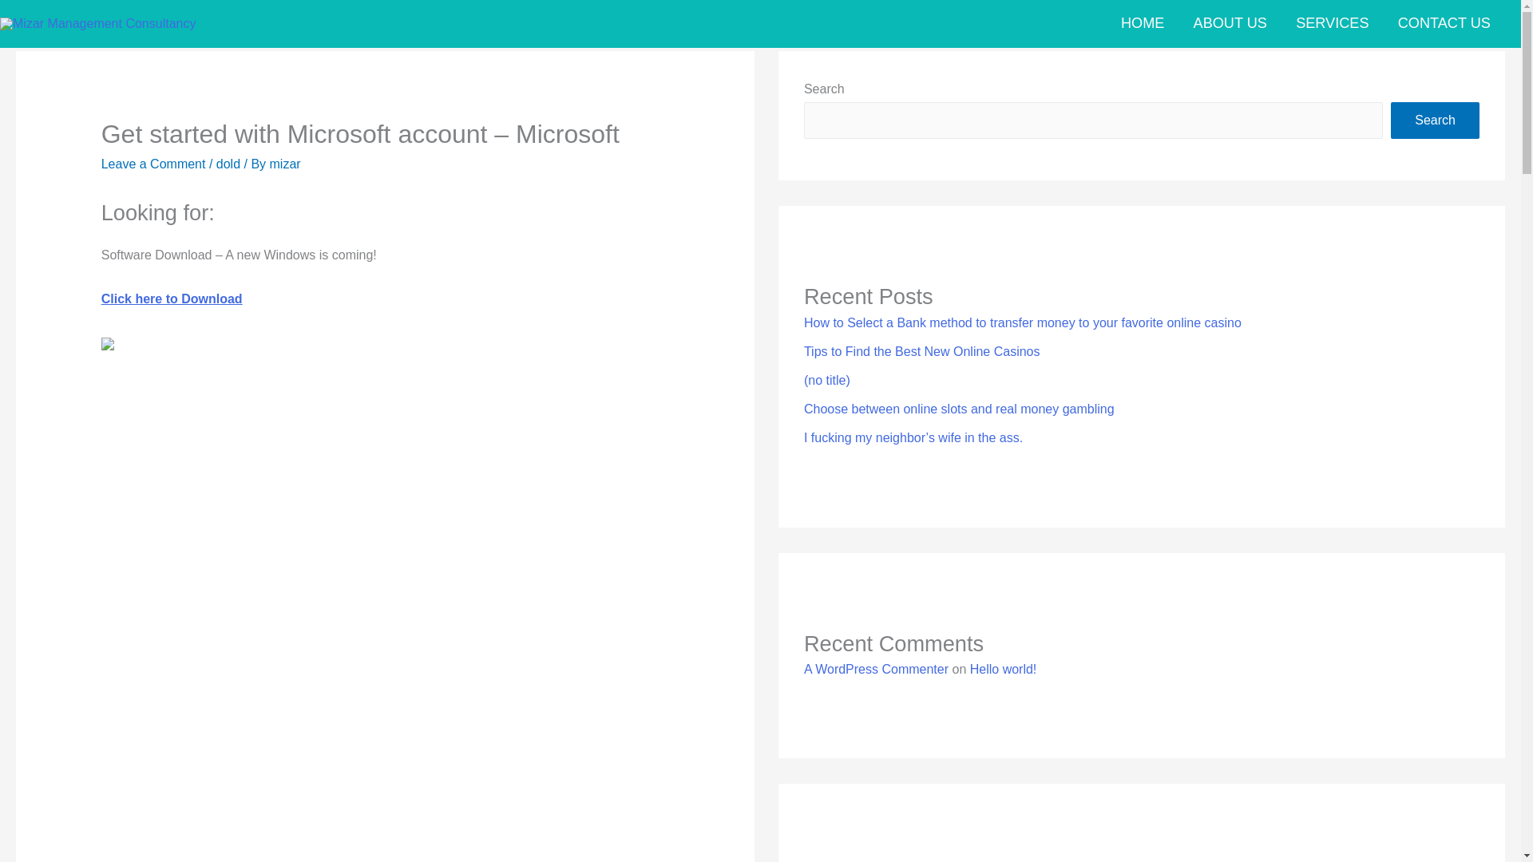 The width and height of the screenshot is (1533, 862). I want to click on View all posts by mizar, so click(284, 163).